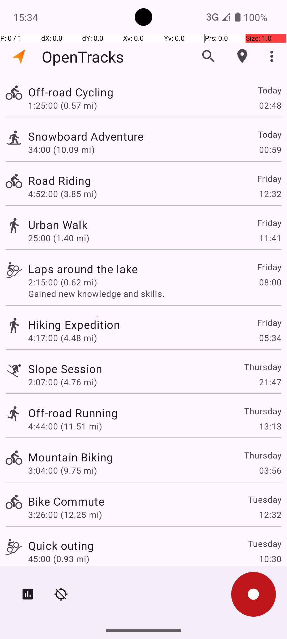  Describe the element at coordinates (66, 501) in the screenshot. I see `Bike Commute` at that location.